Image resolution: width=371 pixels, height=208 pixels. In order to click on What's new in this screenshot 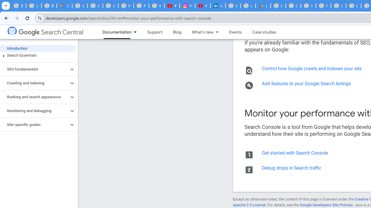, I will do `click(200, 32)`.